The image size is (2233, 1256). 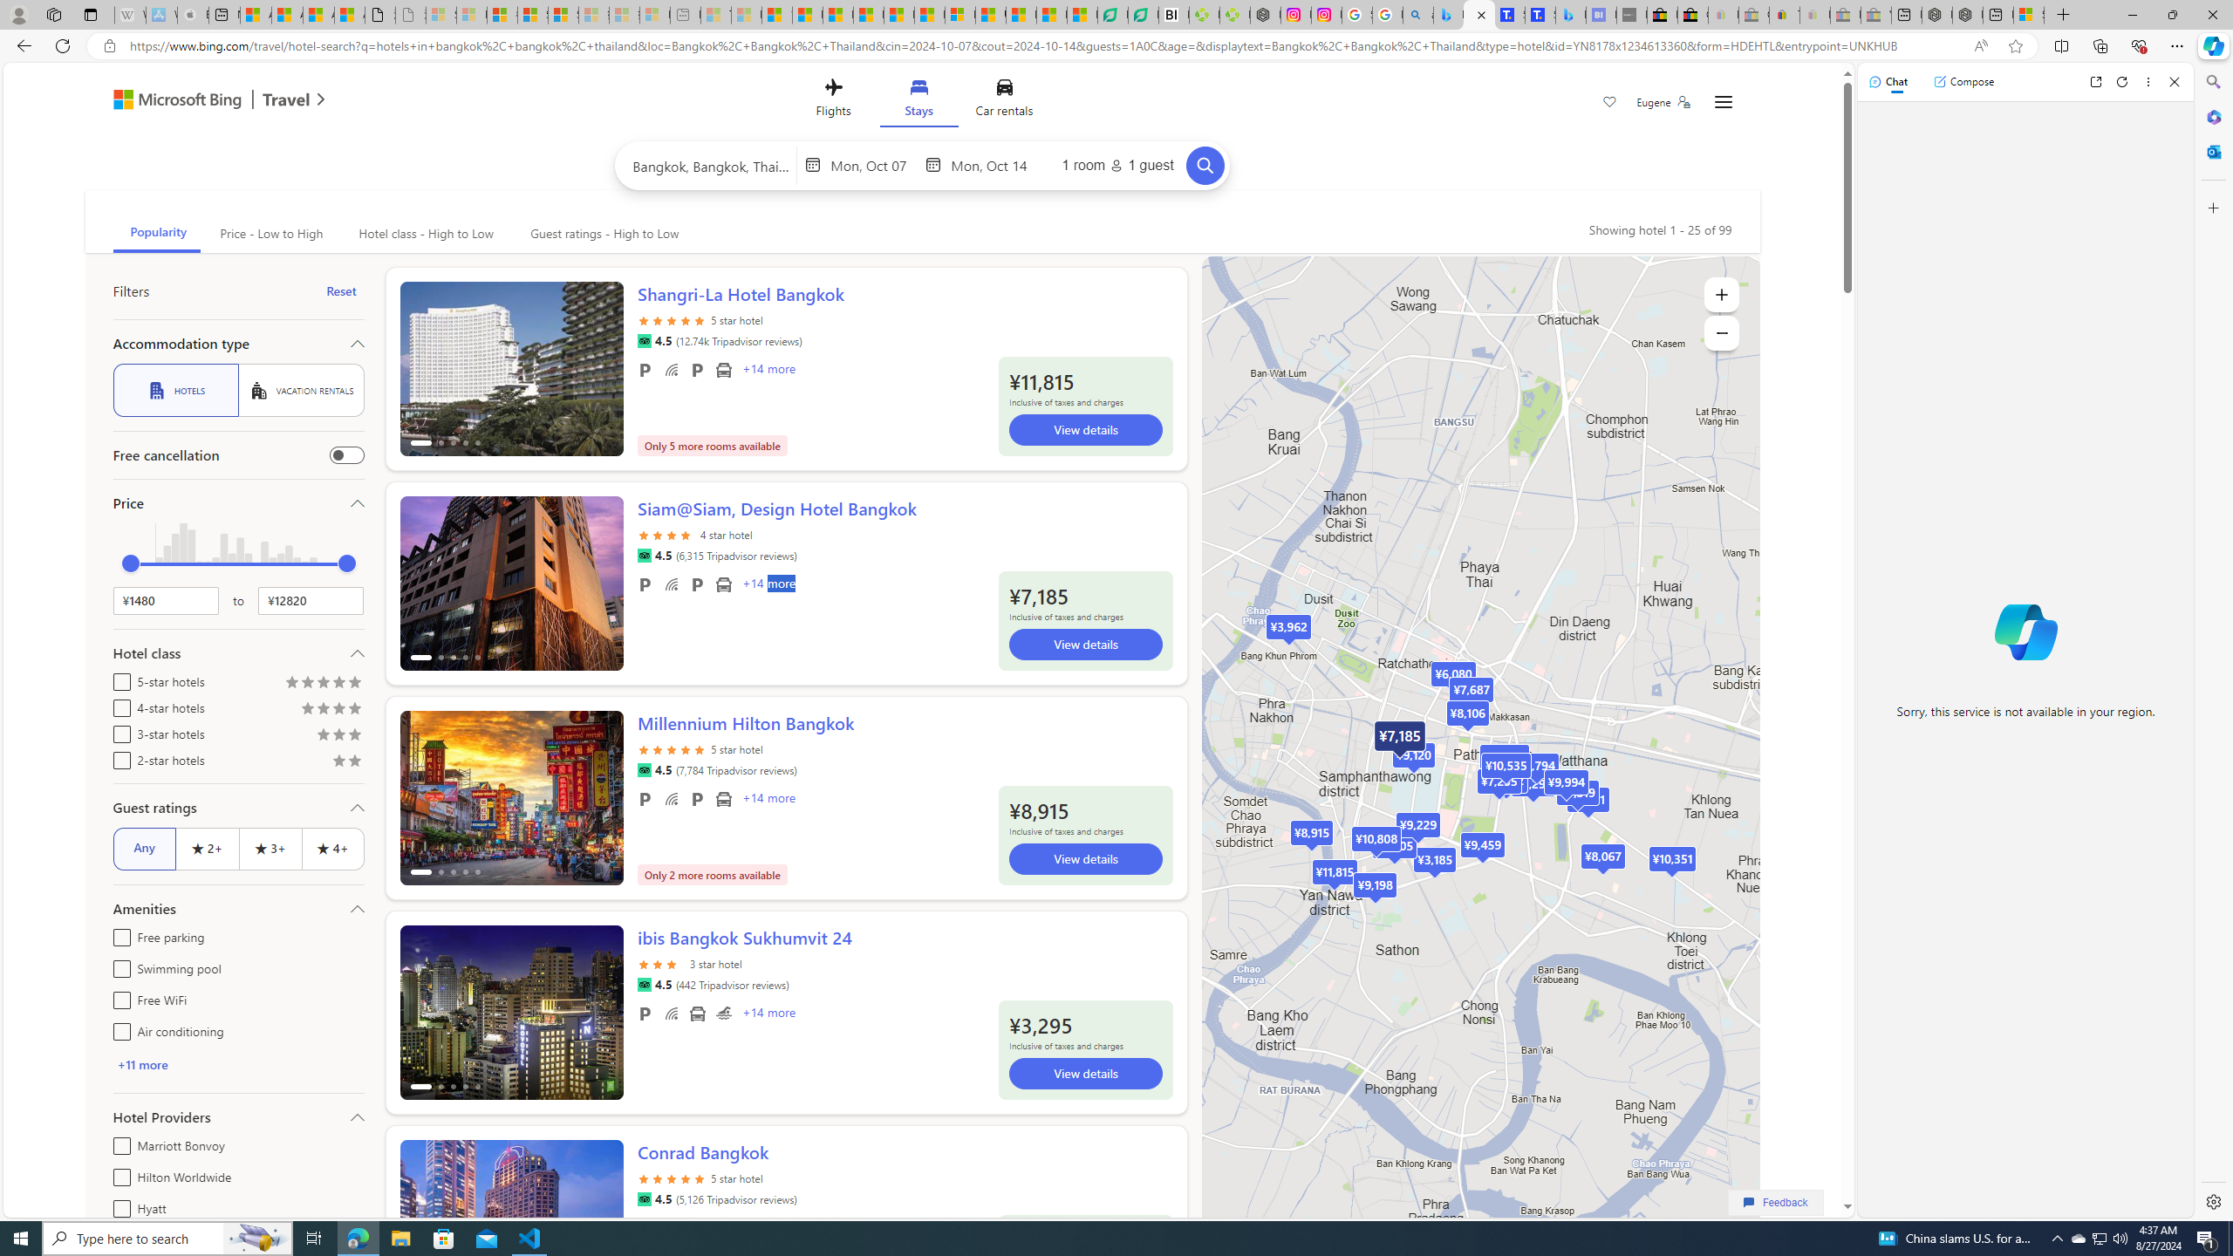 I want to click on End date, so click(x=993, y=165).